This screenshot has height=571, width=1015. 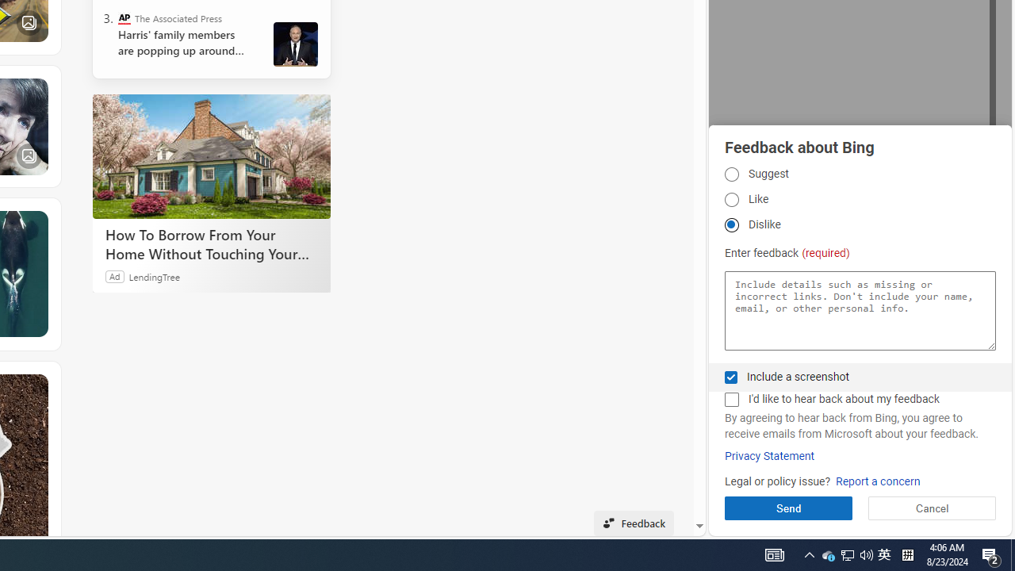 What do you see at coordinates (731, 174) in the screenshot?
I see `AutomationID: fbpgdgtp1` at bounding box center [731, 174].